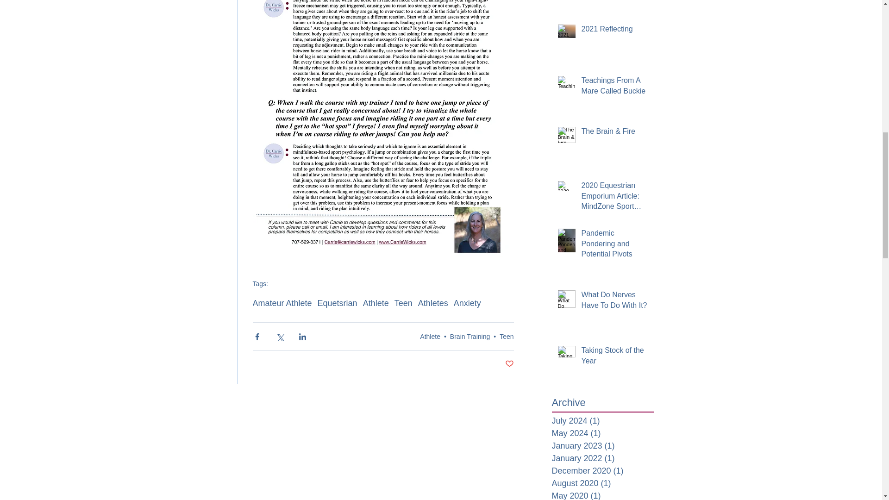 The height and width of the screenshot is (500, 889). What do you see at coordinates (614, 302) in the screenshot?
I see `What Do Nerves Have To Do With It?` at bounding box center [614, 302].